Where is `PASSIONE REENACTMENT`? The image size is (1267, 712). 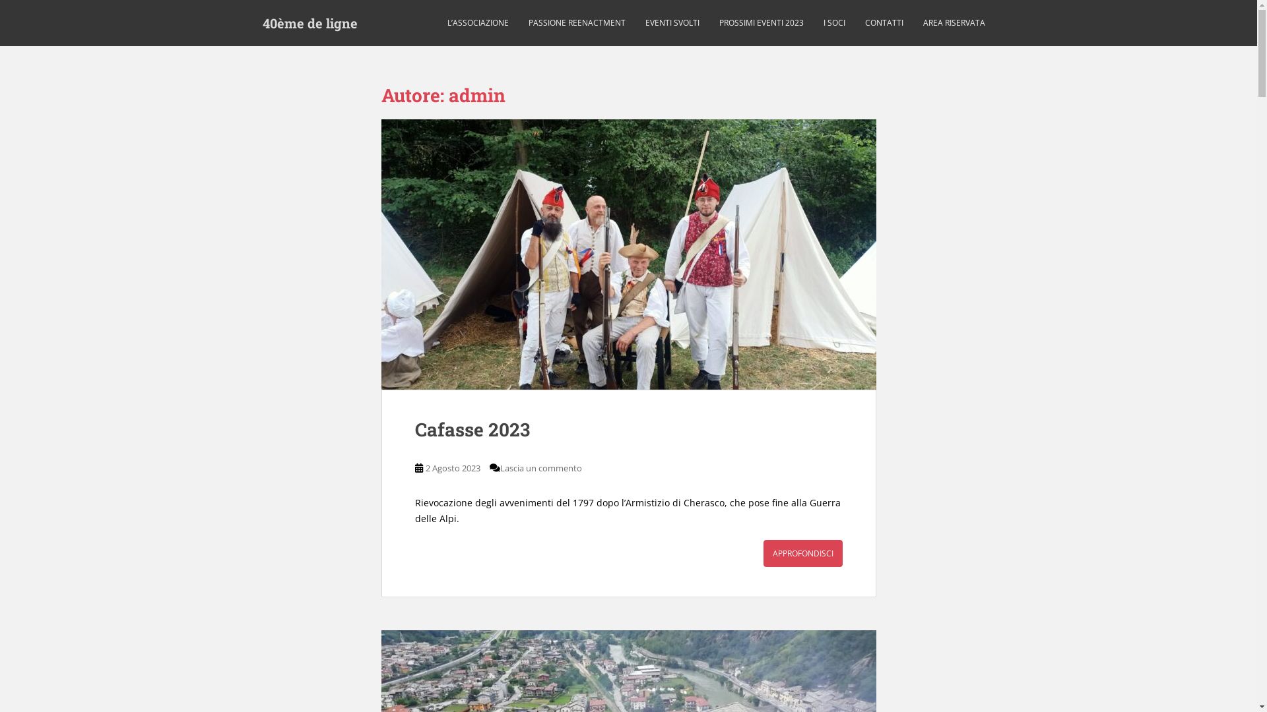 PASSIONE REENACTMENT is located at coordinates (577, 23).